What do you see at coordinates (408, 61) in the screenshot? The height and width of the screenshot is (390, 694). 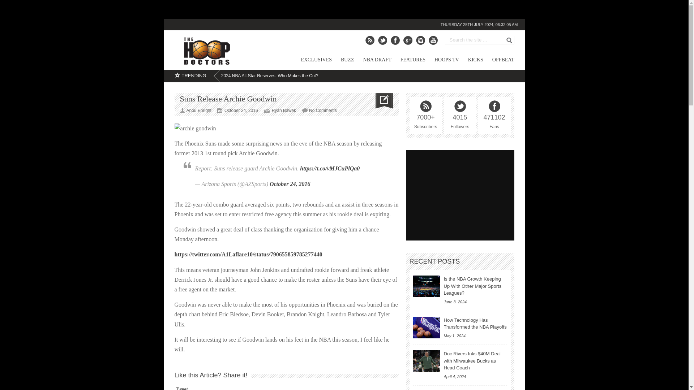 I see `FEATURES` at bounding box center [408, 61].